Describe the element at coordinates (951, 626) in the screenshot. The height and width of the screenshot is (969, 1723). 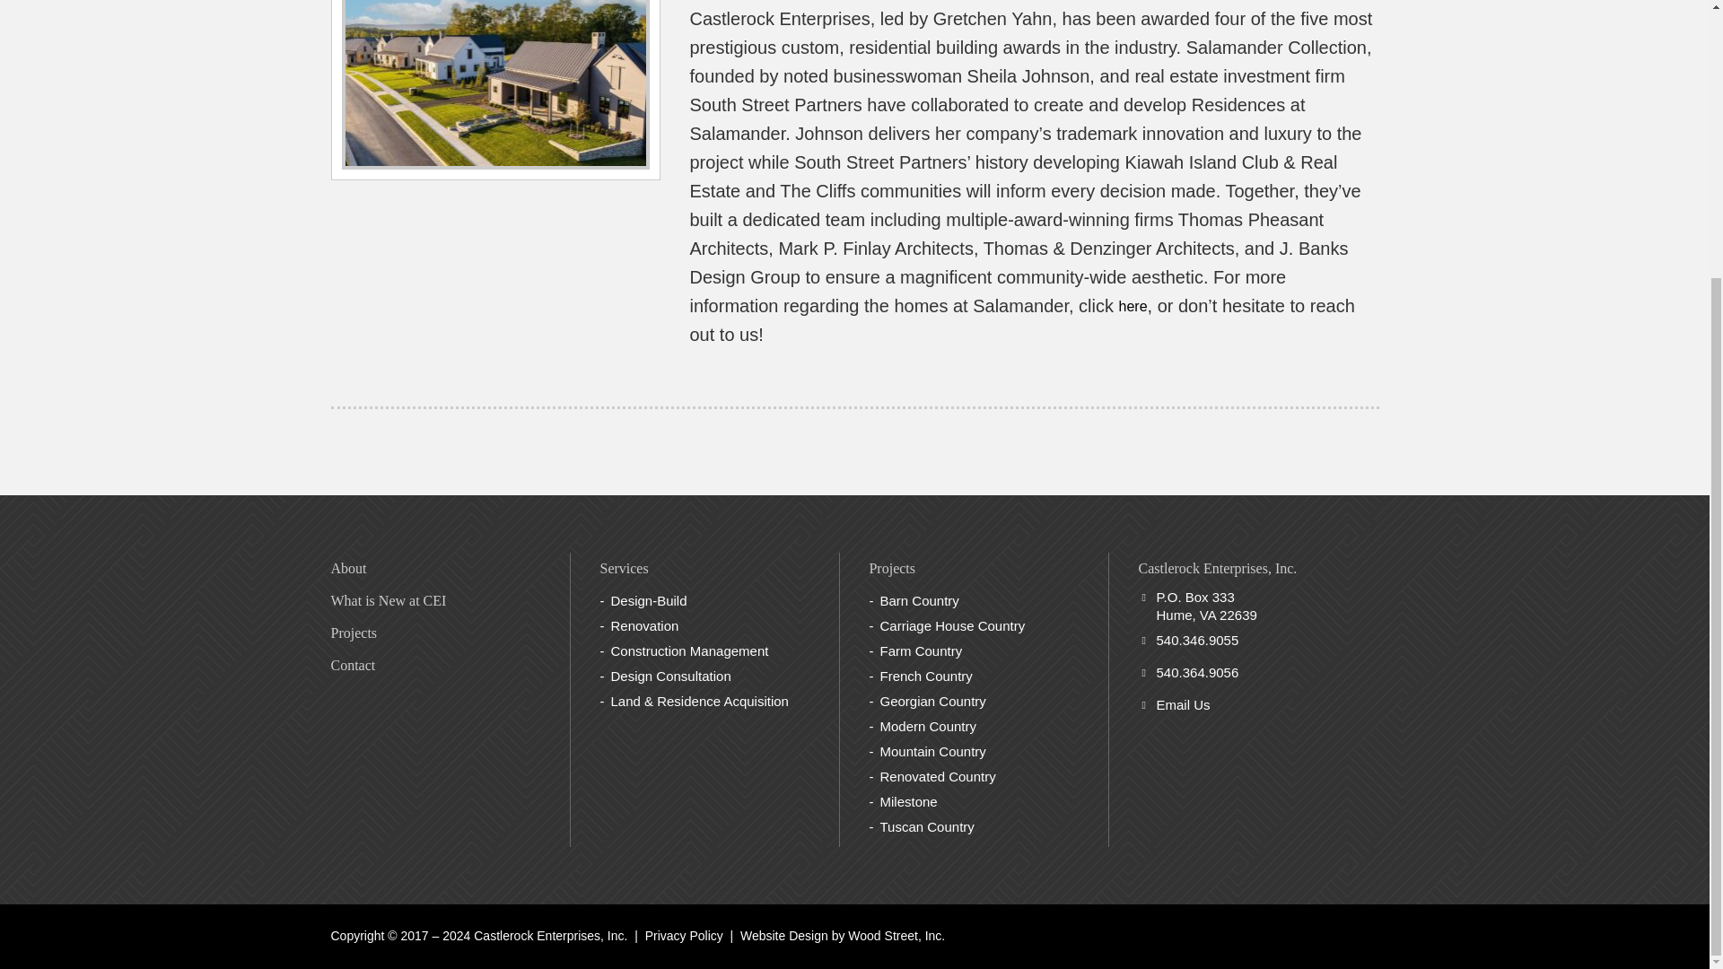
I see `Carriage House Country` at that location.